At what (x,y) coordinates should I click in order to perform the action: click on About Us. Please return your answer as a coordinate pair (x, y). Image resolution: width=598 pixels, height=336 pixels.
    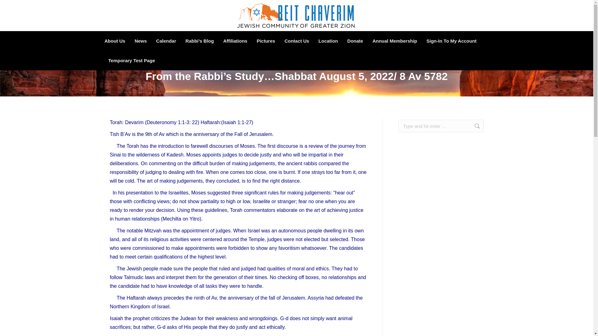
    Looking at the image, I should click on (115, 40).